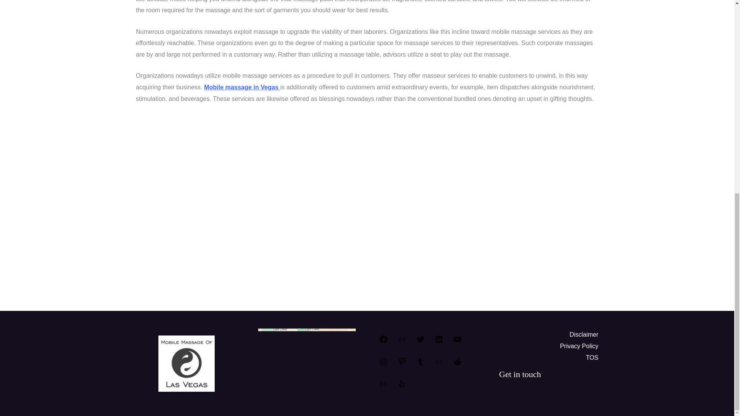 The width and height of the screenshot is (740, 416). Describe the element at coordinates (439, 364) in the screenshot. I see `Link` at that location.